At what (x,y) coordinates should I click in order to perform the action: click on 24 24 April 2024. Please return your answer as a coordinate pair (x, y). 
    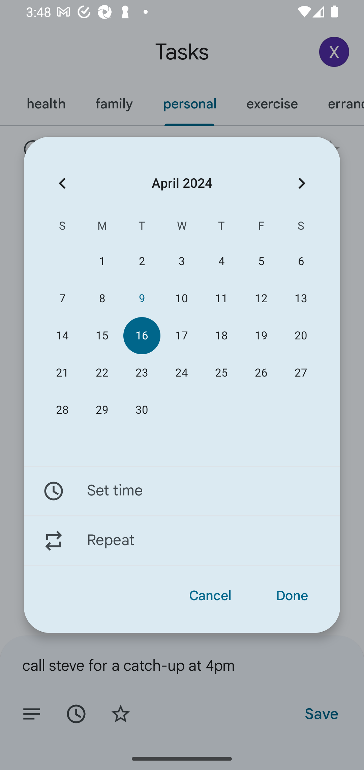
    Looking at the image, I should click on (181, 373).